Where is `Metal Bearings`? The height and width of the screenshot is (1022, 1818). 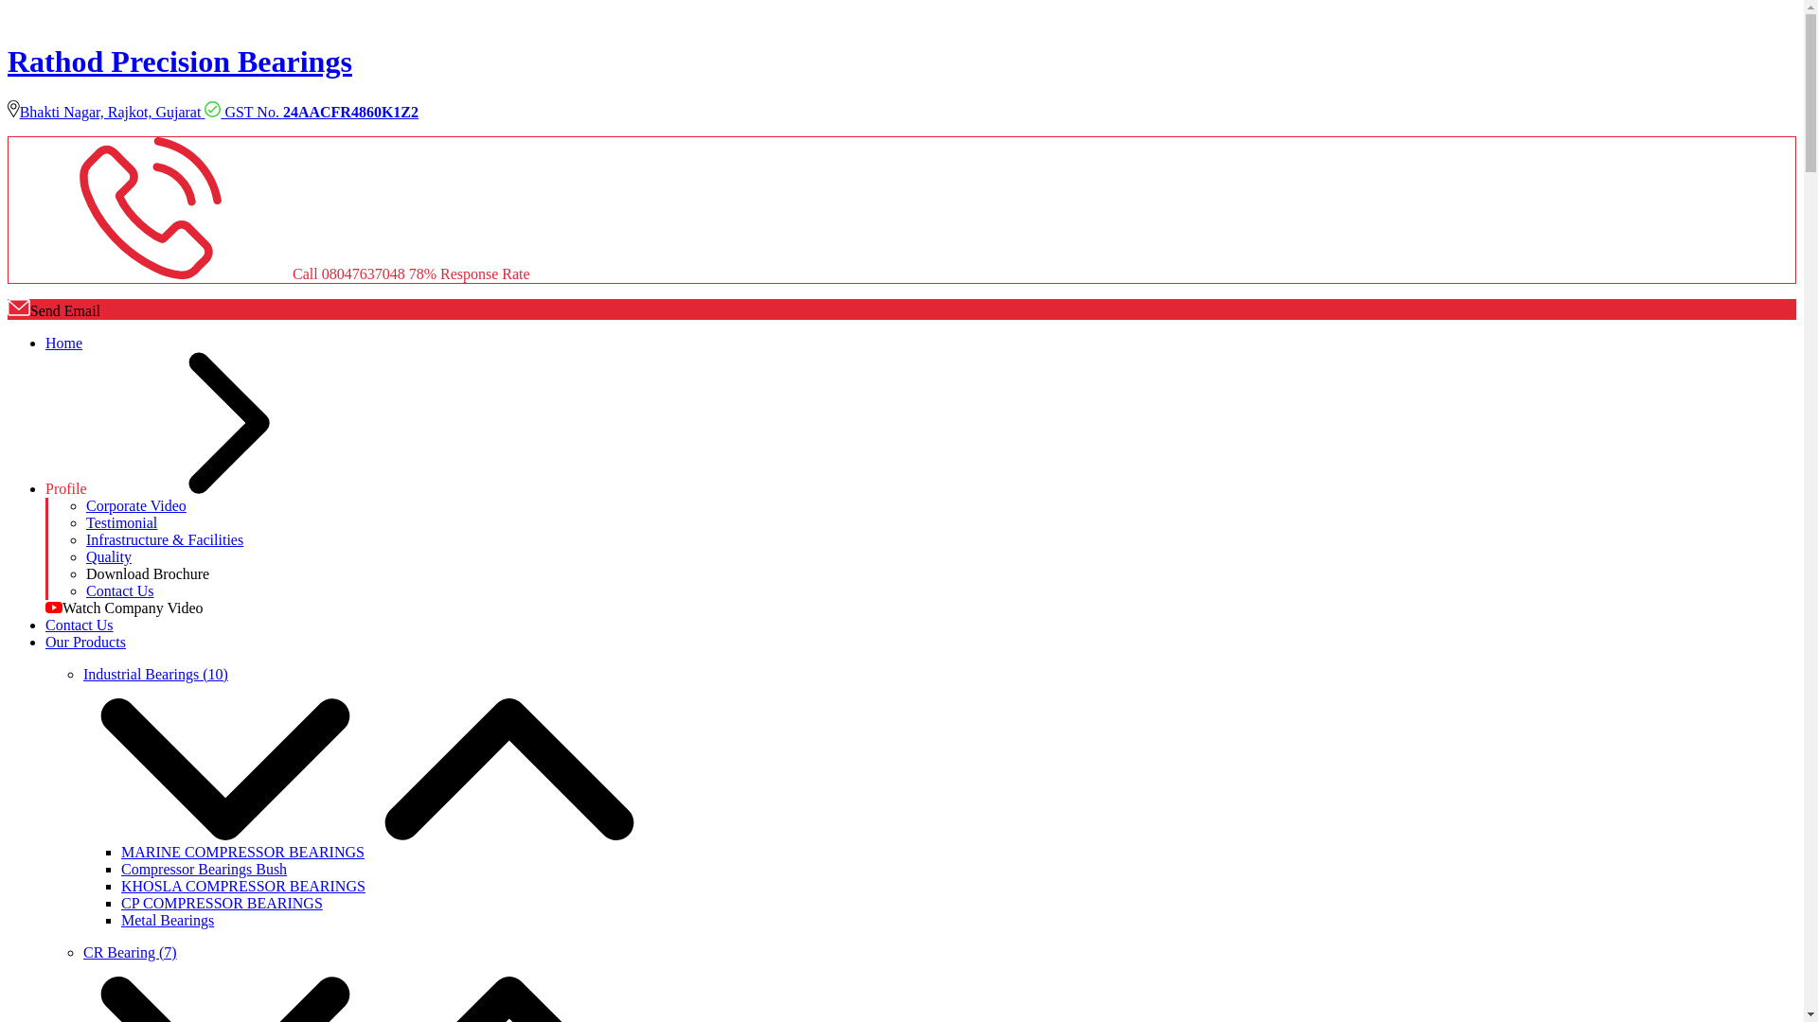 Metal Bearings is located at coordinates (168, 920).